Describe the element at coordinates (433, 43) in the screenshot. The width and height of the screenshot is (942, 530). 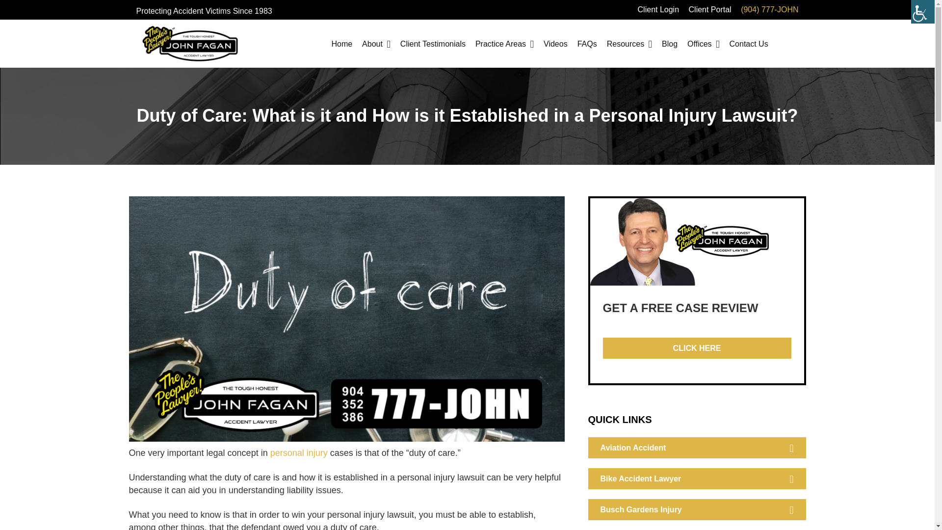
I see `Client Testimonials` at that location.